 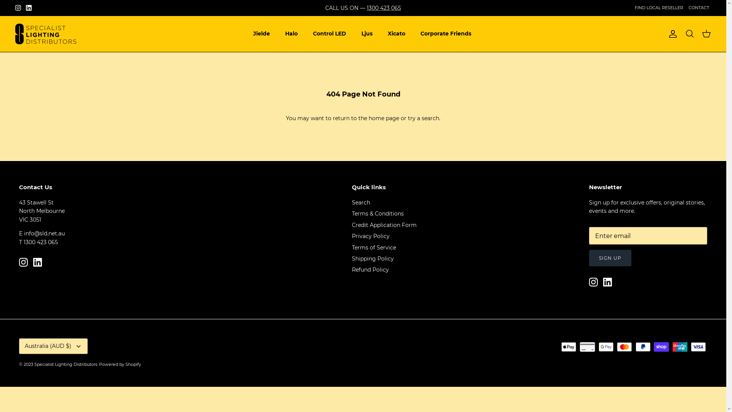 I want to click on Search, so click(x=361, y=203).